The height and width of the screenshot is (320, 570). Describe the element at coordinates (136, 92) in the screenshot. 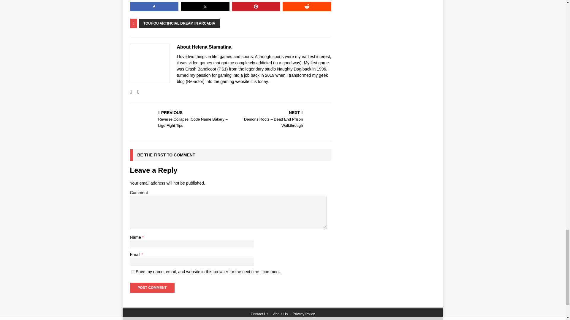

I see `Follow Helena Stamatina on Twitter` at that location.